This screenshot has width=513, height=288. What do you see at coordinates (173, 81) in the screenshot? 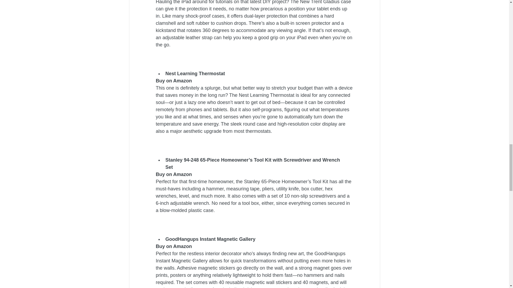
I see `Buy on Amazon` at bounding box center [173, 81].